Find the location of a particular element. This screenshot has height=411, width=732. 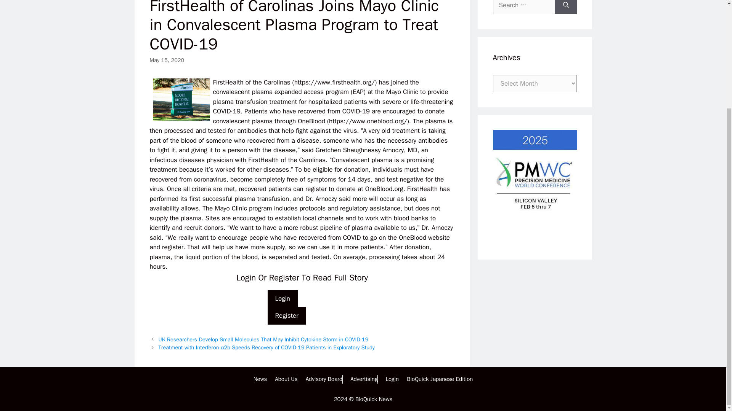

BioQuick Japanese Edition is located at coordinates (440, 379).